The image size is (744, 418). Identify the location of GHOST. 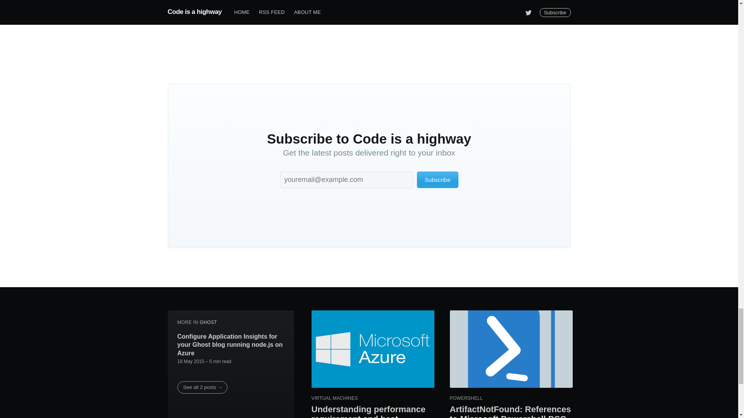
(208, 322).